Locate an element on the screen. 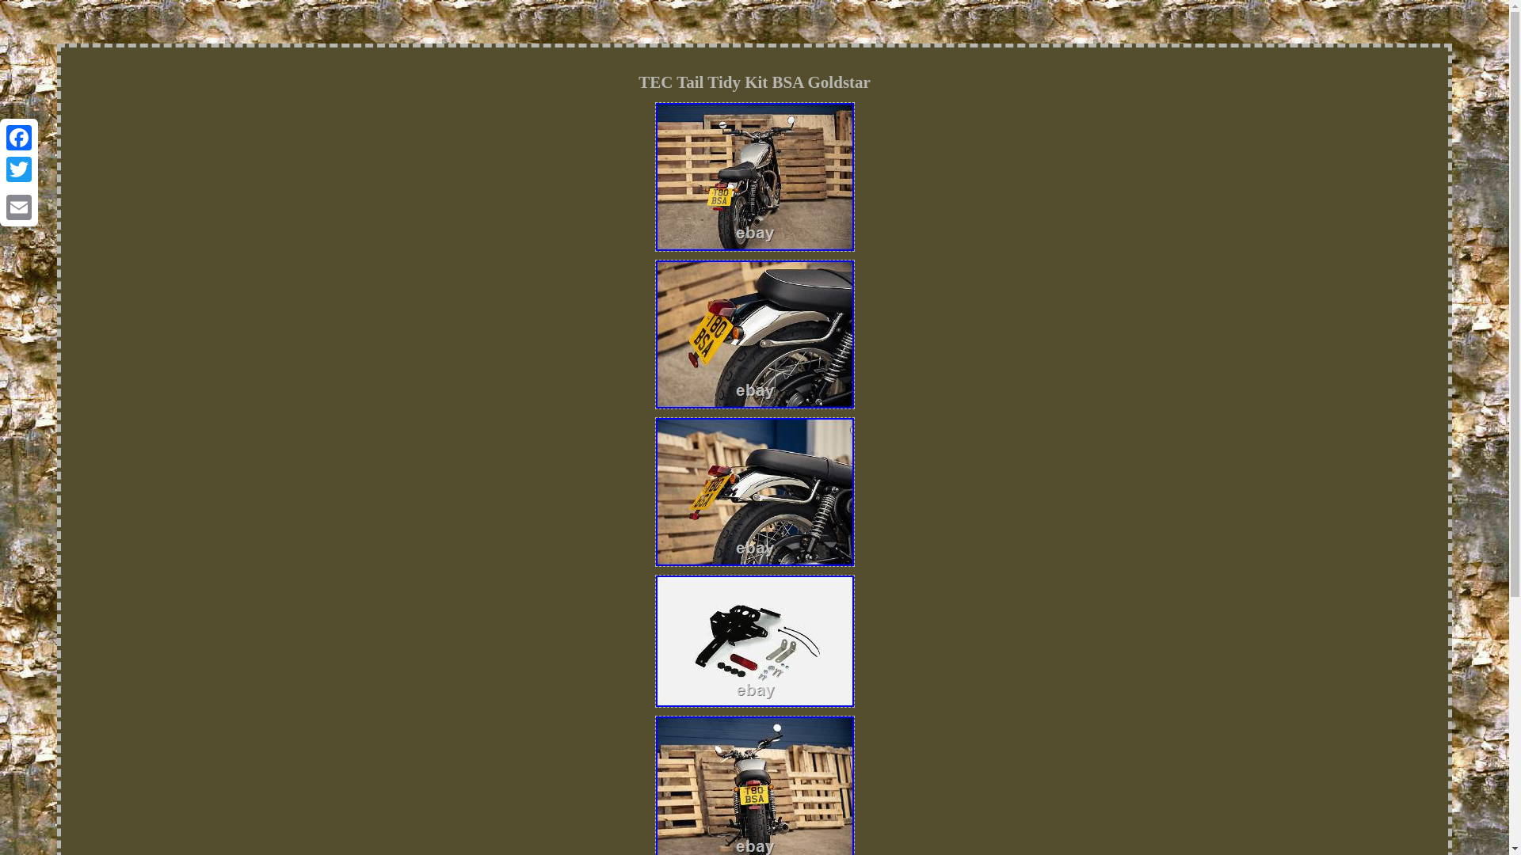  TEC Tail Tidy Kit BSA Goldstar is located at coordinates (753, 785).